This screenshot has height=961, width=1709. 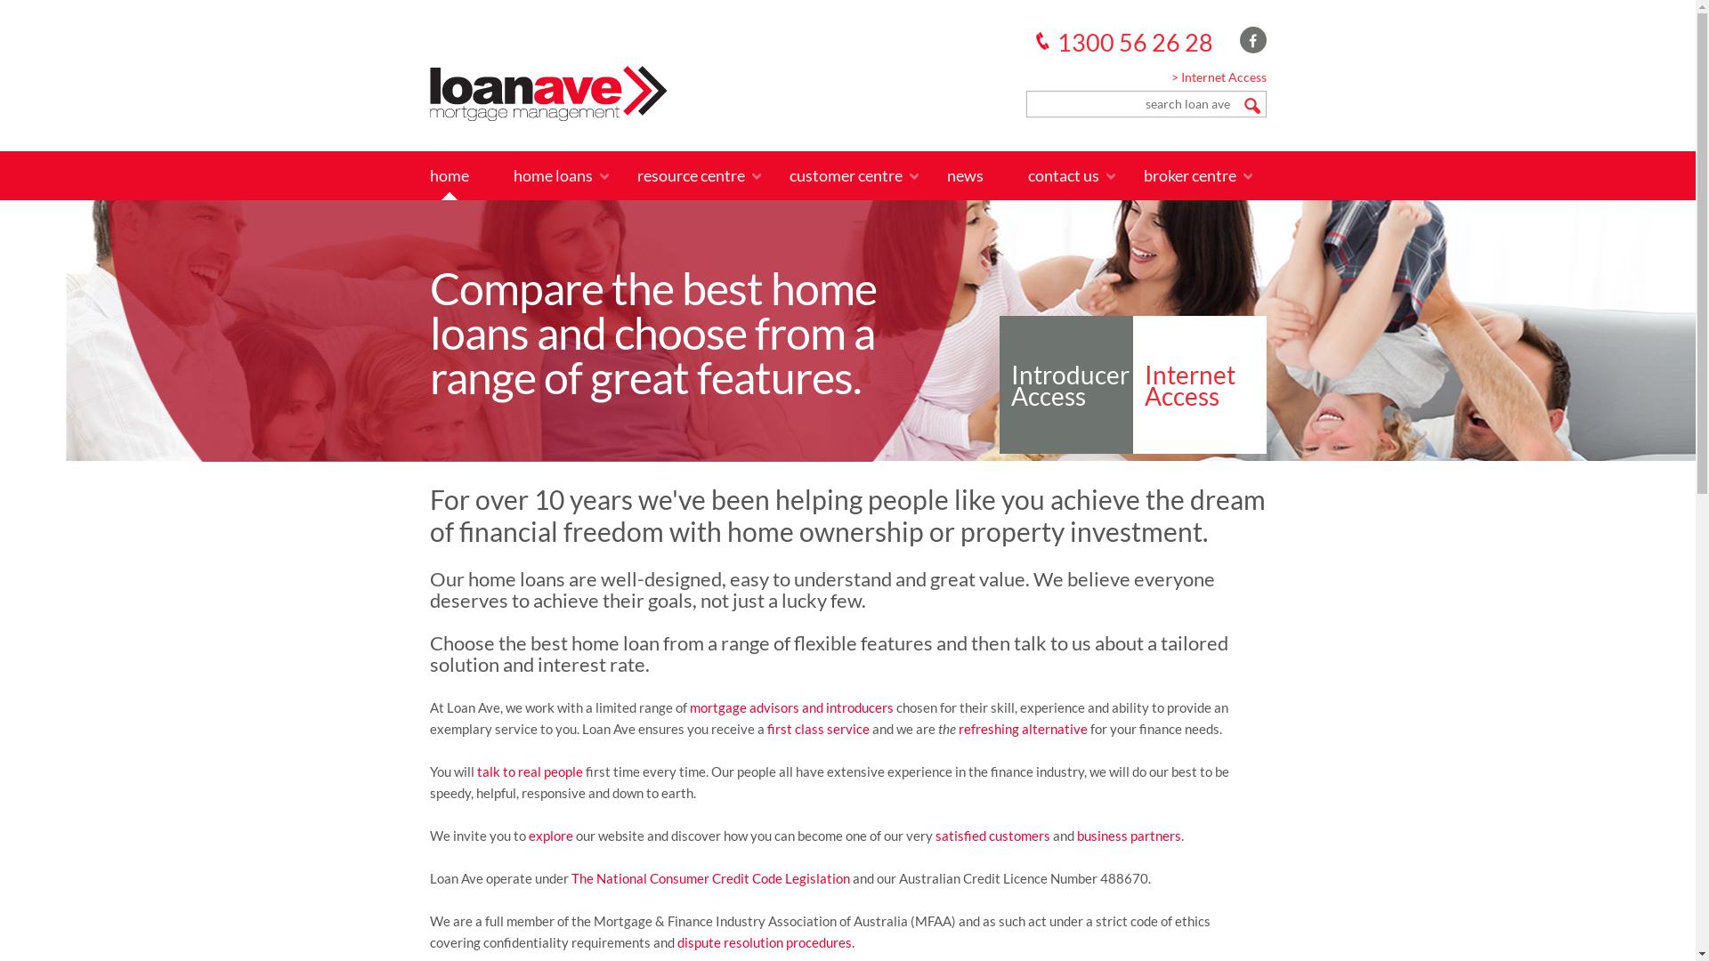 I want to click on Introducer Access, so click(x=1065, y=384).